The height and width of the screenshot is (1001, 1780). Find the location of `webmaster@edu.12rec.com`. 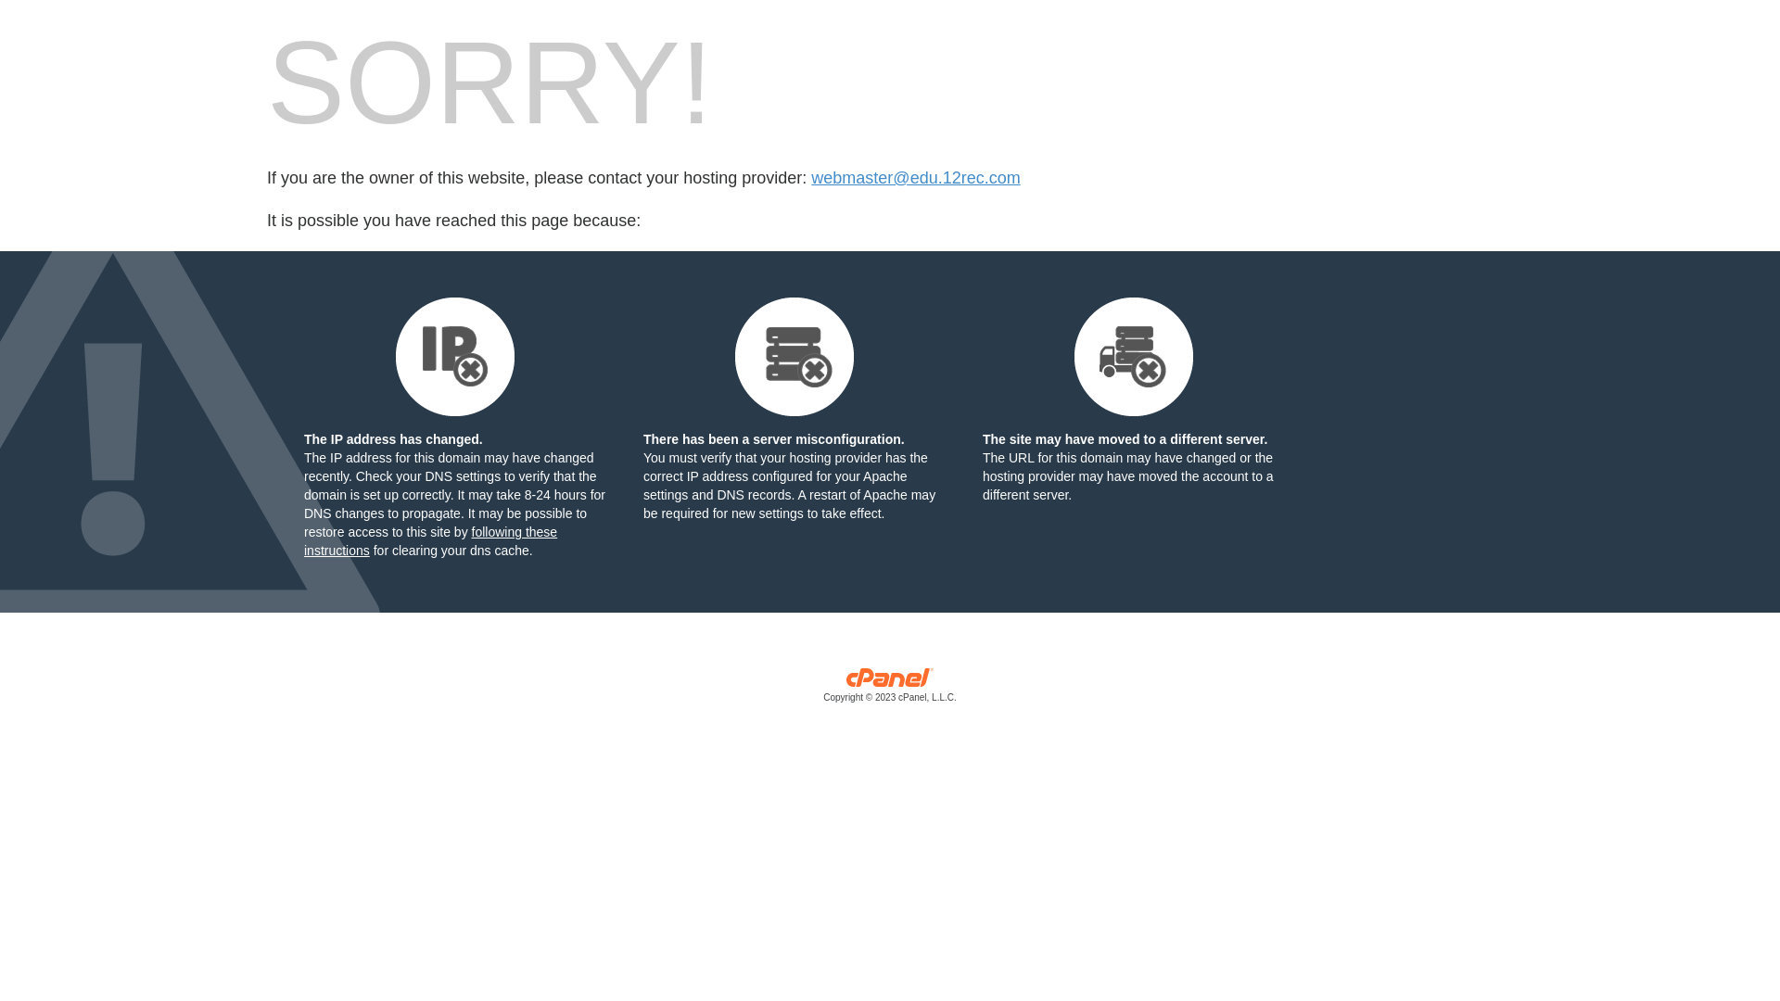

webmaster@edu.12rec.com is located at coordinates (916, 178).